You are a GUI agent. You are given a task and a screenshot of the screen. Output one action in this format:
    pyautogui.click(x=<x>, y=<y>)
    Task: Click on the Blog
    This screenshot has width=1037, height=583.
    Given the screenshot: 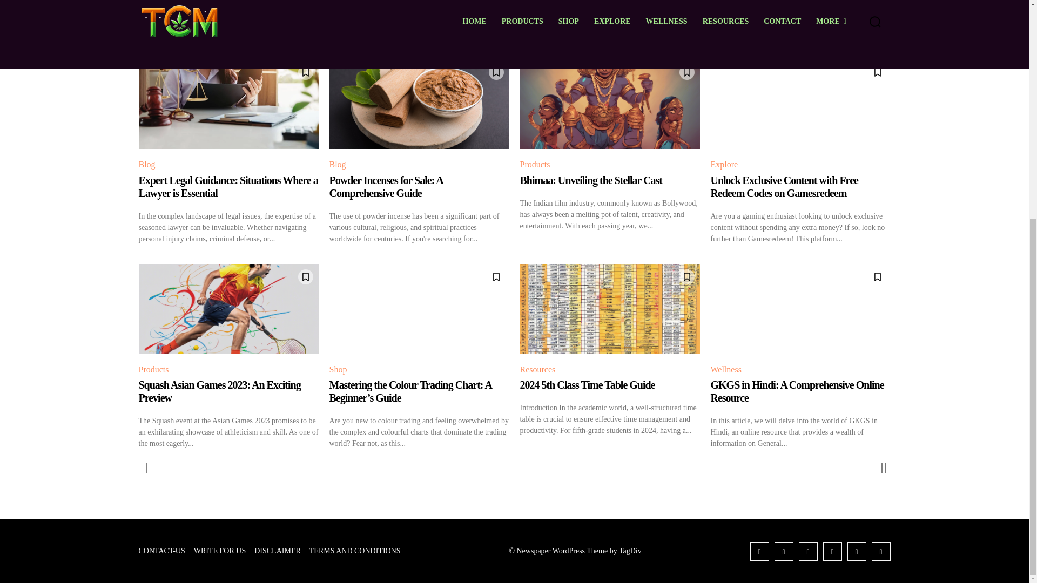 What is the action you would take?
    pyautogui.click(x=148, y=165)
    